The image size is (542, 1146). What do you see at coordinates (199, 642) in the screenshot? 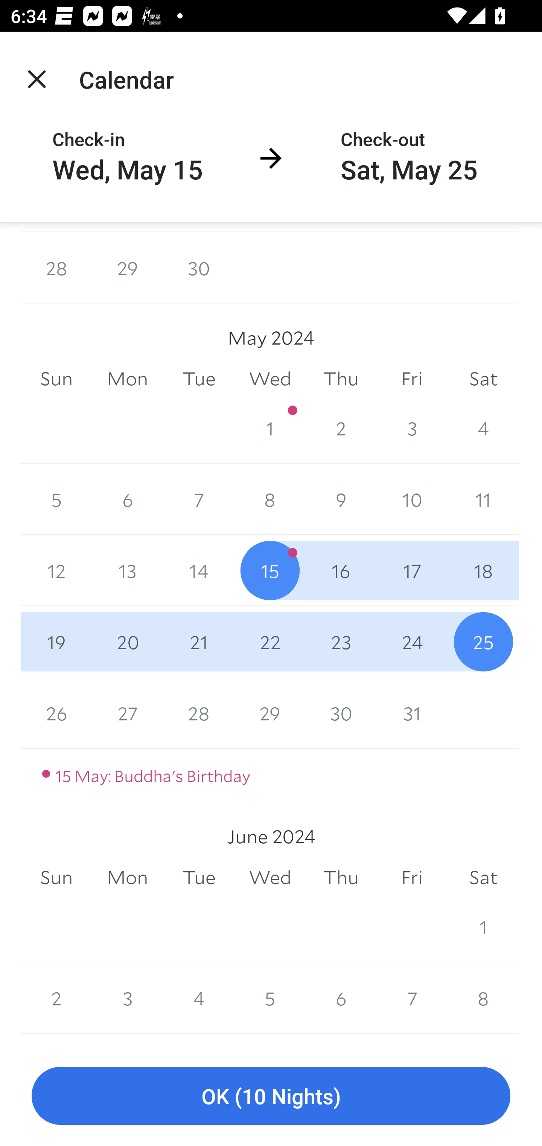
I see `21 21 May 2024` at bounding box center [199, 642].